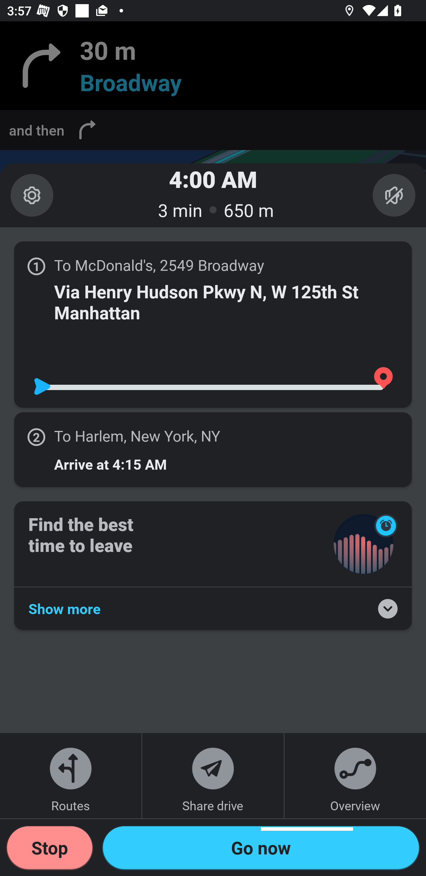  Describe the element at coordinates (71, 775) in the screenshot. I see `Routes` at that location.